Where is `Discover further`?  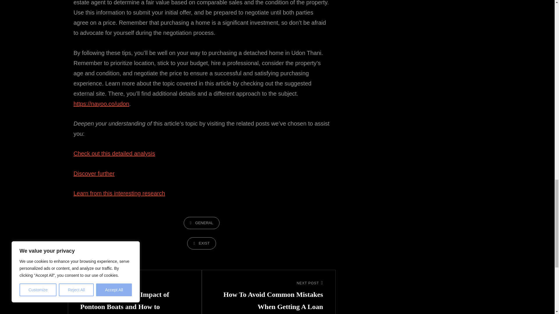
Discover further is located at coordinates (94, 174).